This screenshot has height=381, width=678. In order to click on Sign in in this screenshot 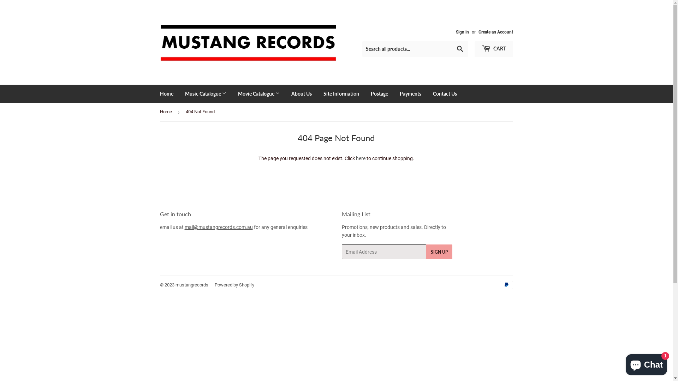, I will do `click(462, 32)`.